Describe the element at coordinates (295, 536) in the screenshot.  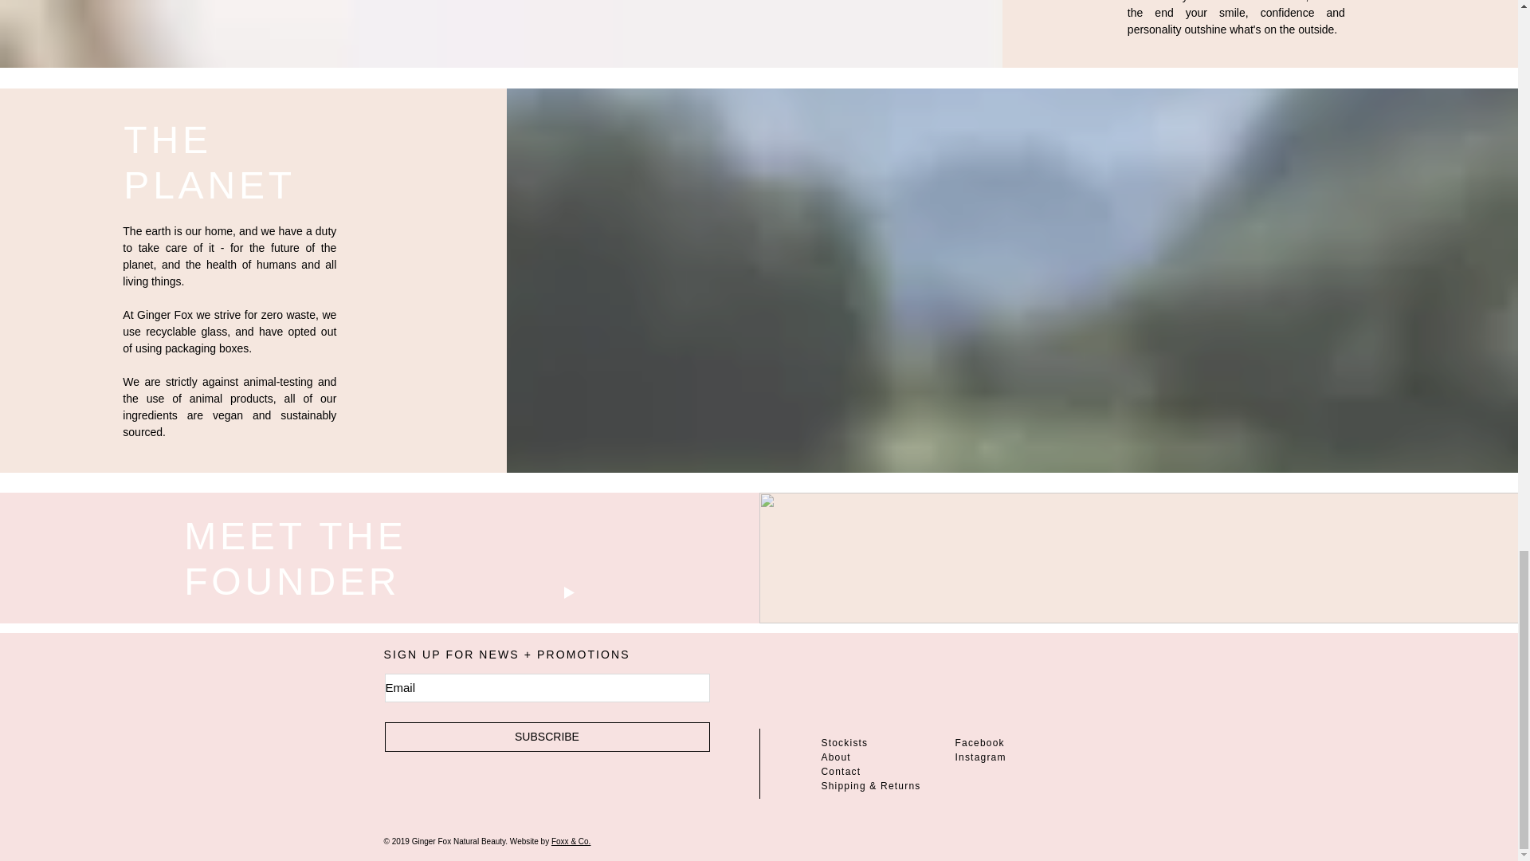
I see `MEET THE` at that location.